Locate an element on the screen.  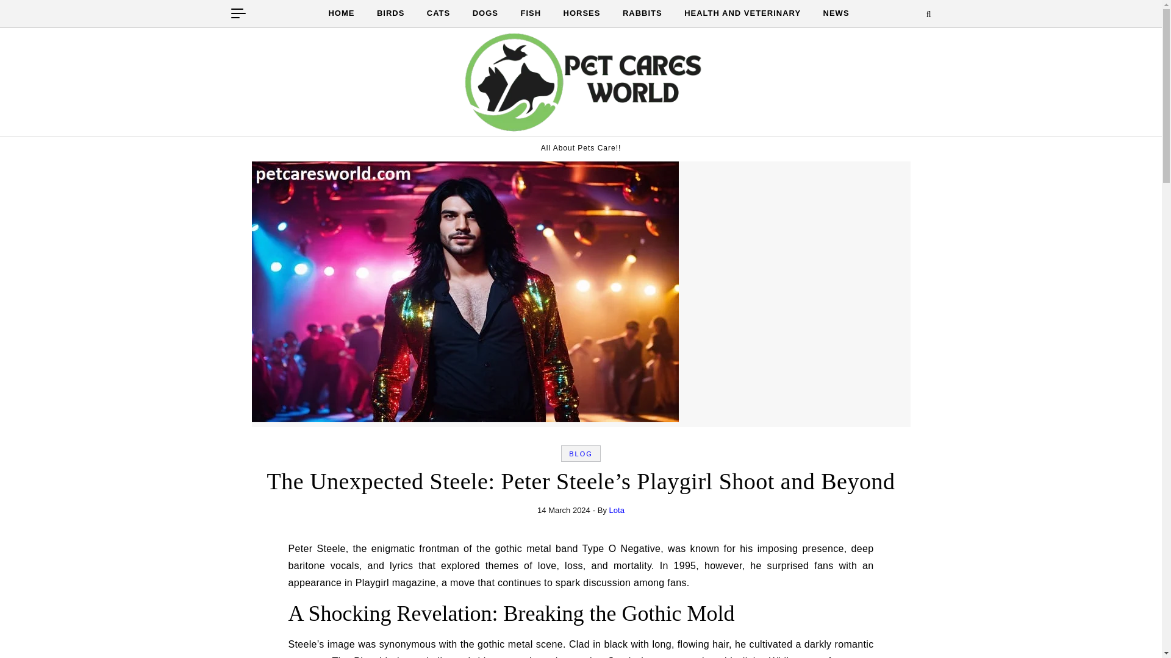
Lota is located at coordinates (616, 510).